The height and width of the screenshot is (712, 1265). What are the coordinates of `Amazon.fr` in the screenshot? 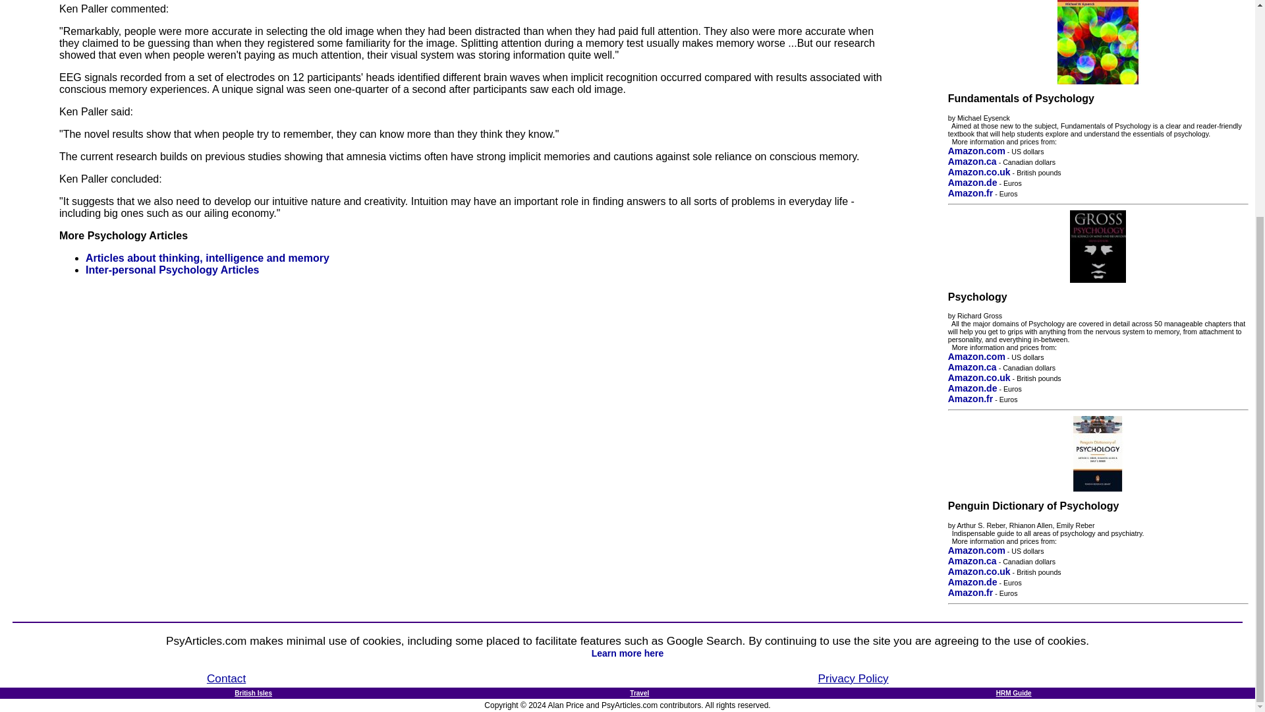 It's located at (970, 593).